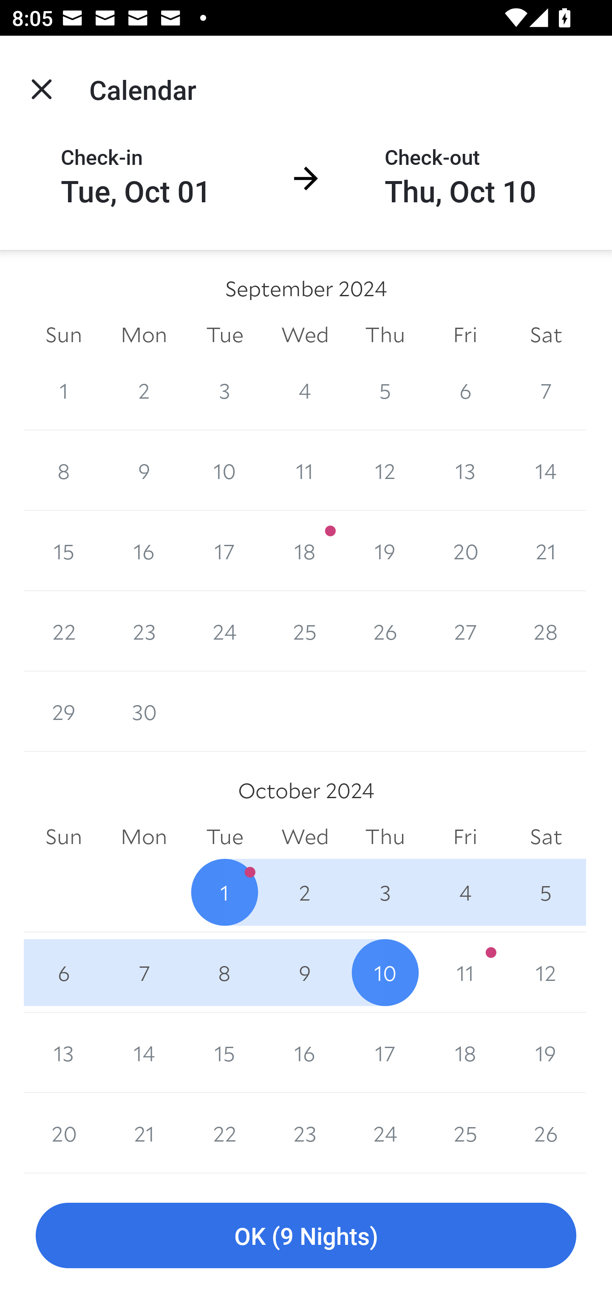 The width and height of the screenshot is (612, 1292). I want to click on 22 22 October 2024, so click(224, 1133).